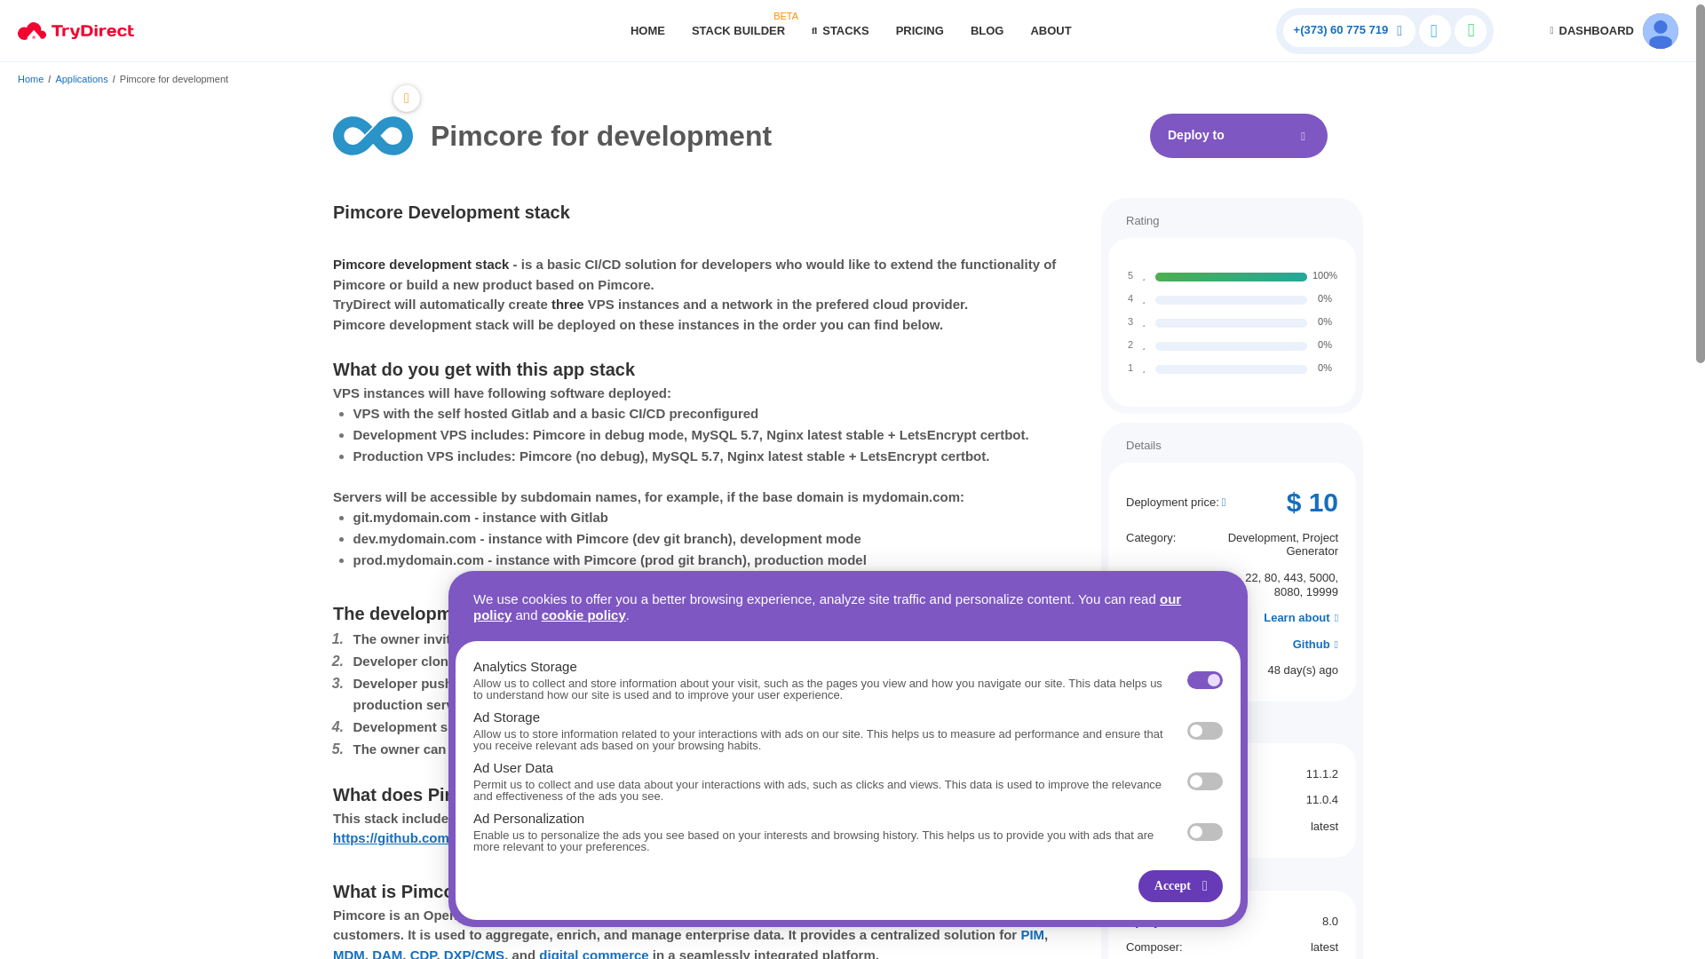  What do you see at coordinates (840, 30) in the screenshot?
I see `Applications` at bounding box center [840, 30].